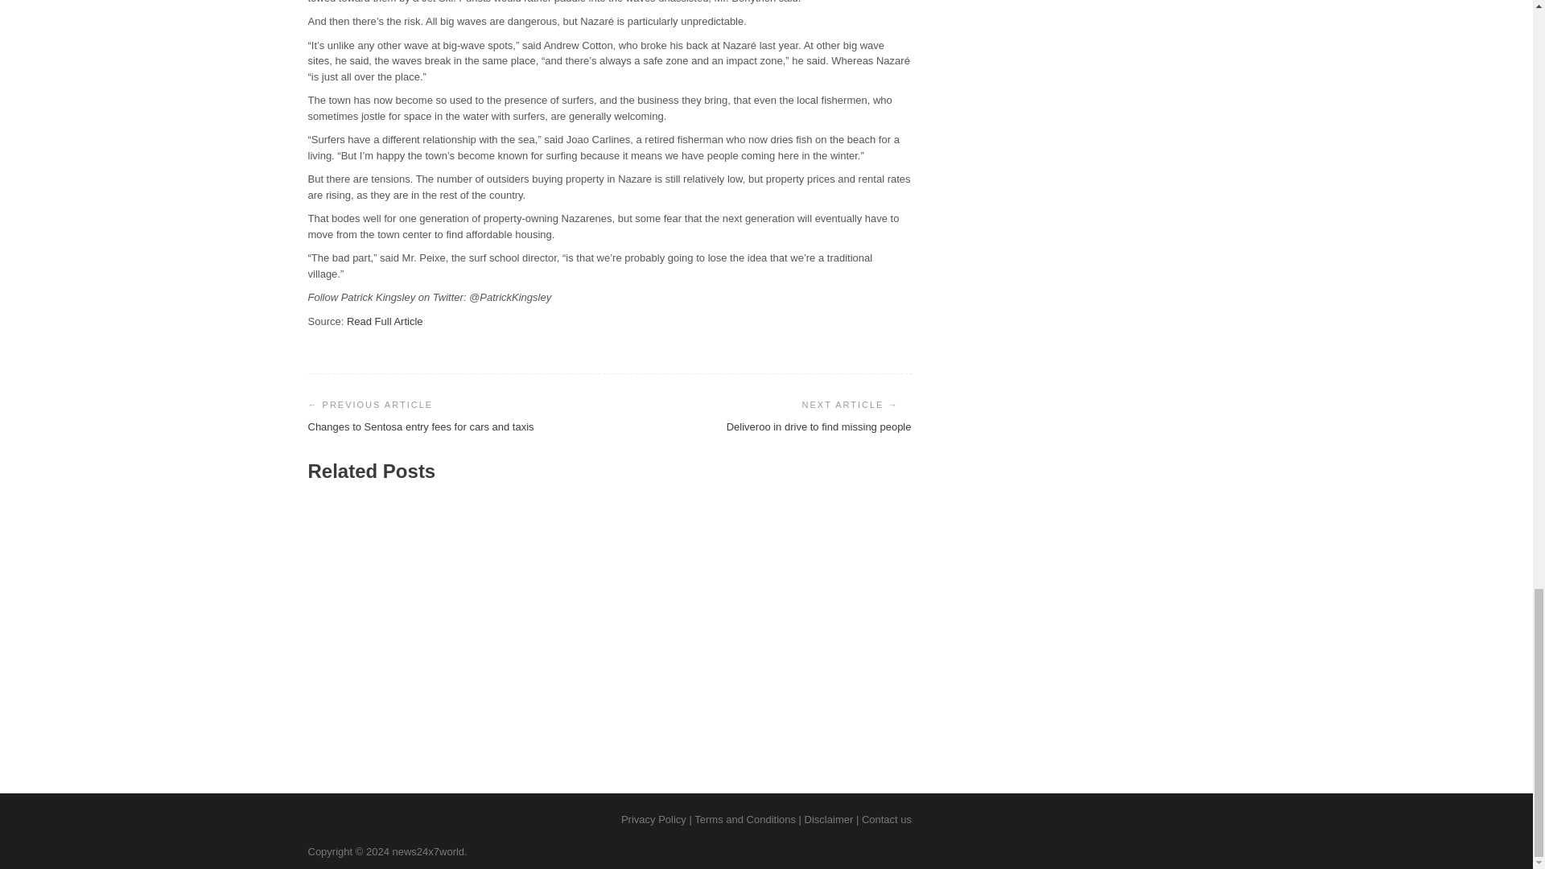  I want to click on Changes to Sentosa entry fees for cars and taxis, so click(420, 426).